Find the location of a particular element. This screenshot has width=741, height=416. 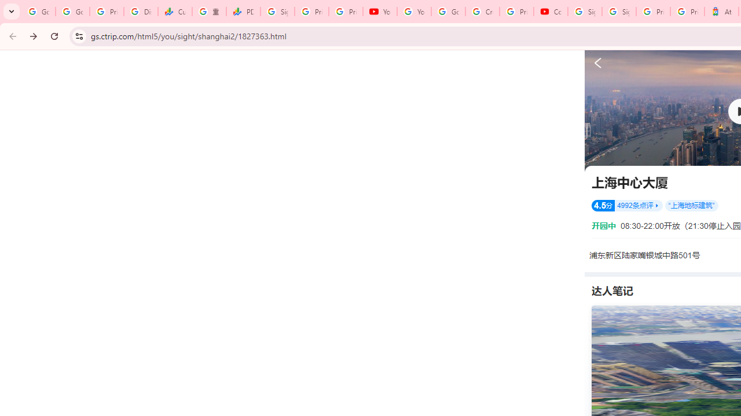

Sign in - Google Accounts is located at coordinates (278, 12).